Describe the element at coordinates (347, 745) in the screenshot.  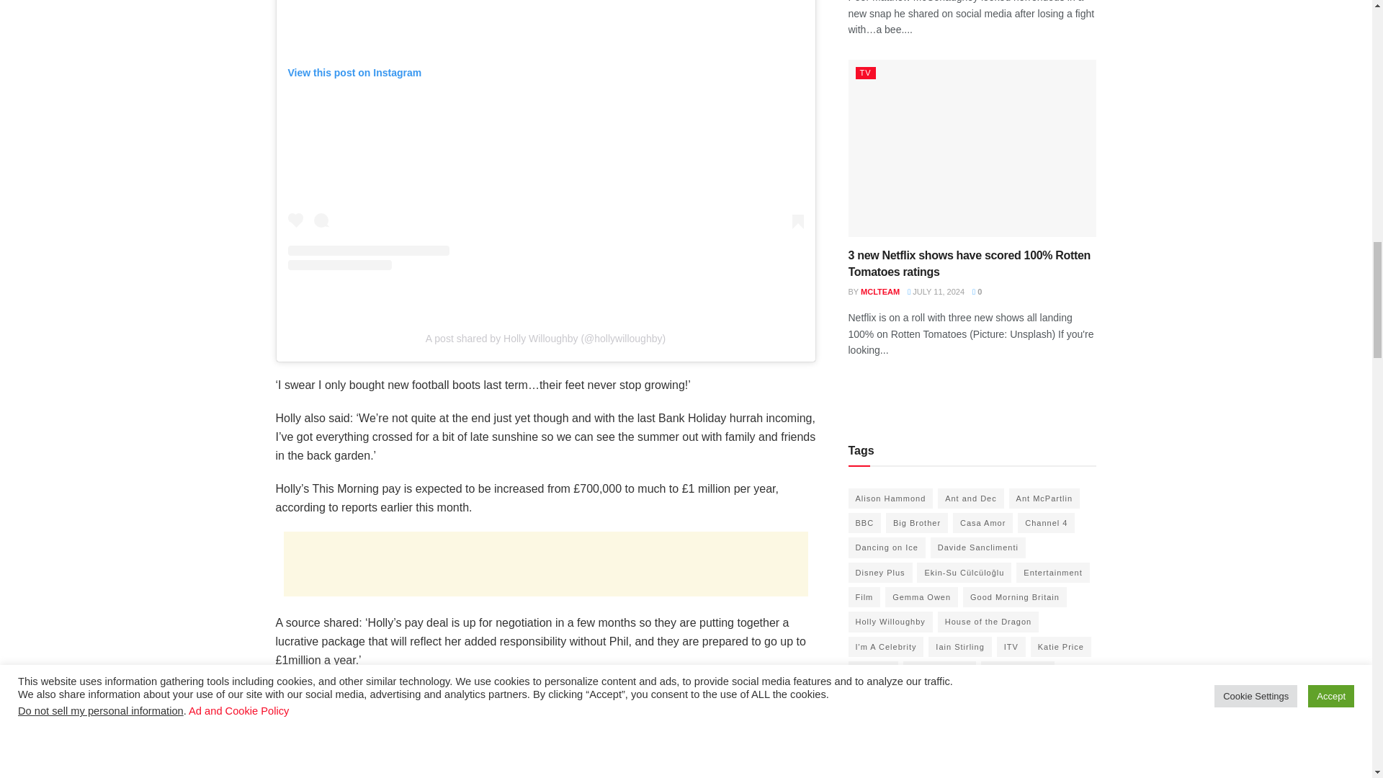
I see `Phillip Schofield` at that location.